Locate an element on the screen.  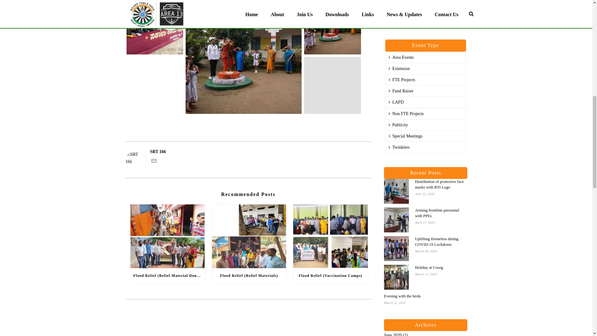
Get in touch with me via email is located at coordinates (153, 162).